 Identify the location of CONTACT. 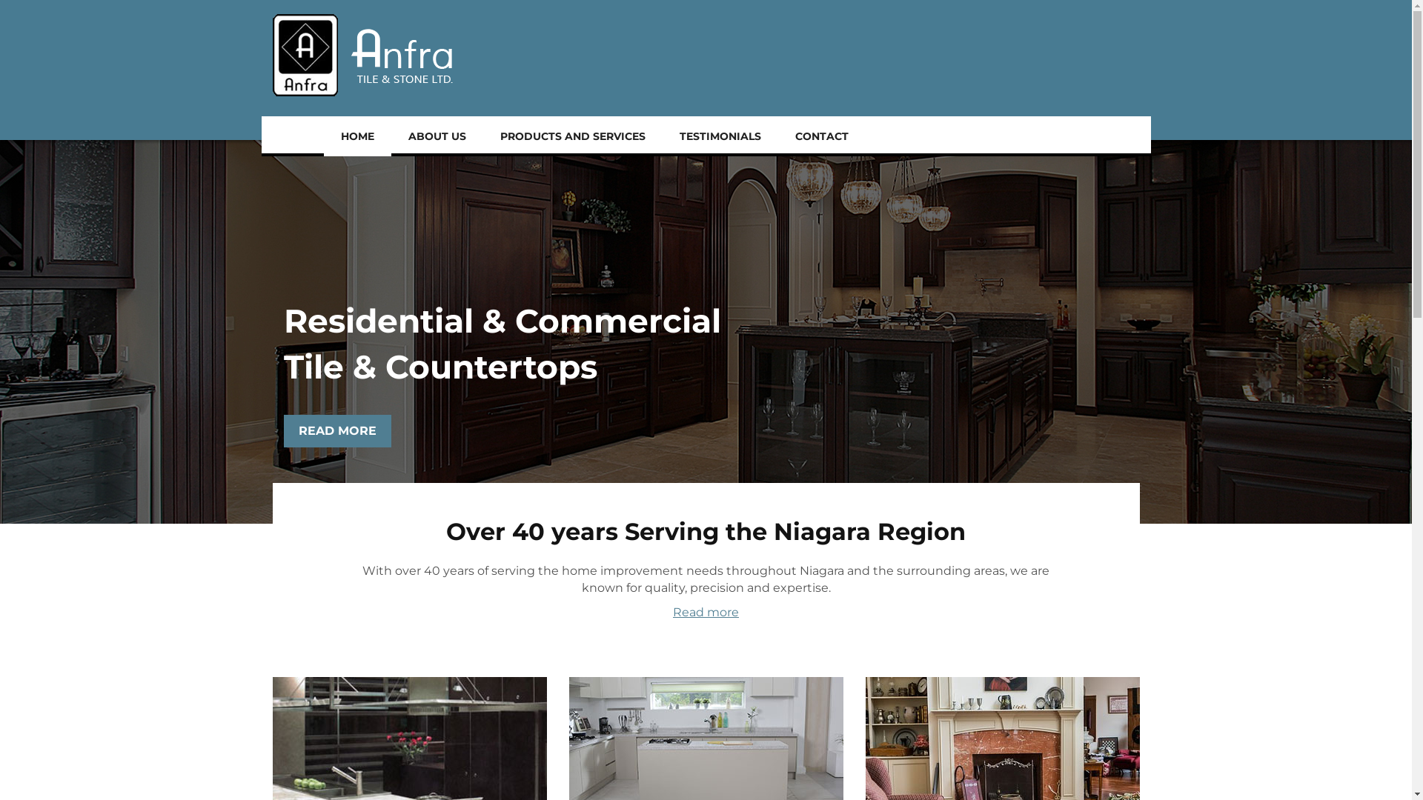
(822, 136).